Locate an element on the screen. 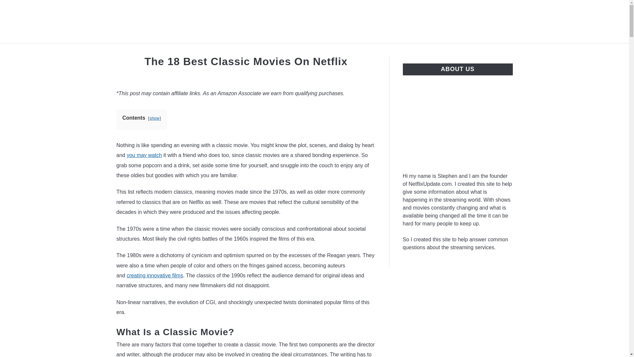 Image resolution: width=634 pixels, height=357 pixels. AVAILABLE ON NETFLIX is located at coordinates (154, 51).